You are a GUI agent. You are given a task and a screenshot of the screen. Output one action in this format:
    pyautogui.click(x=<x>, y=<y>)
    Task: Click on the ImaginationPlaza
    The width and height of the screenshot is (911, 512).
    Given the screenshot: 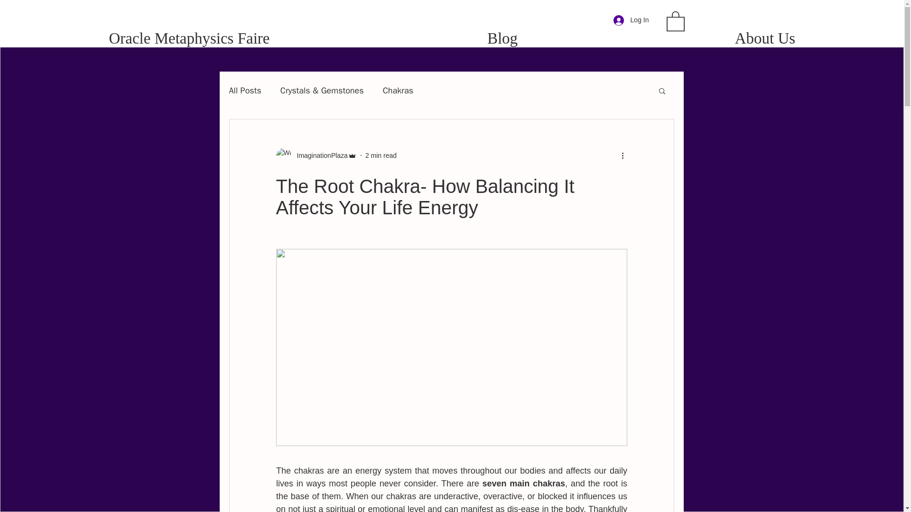 What is the action you would take?
    pyautogui.click(x=320, y=155)
    